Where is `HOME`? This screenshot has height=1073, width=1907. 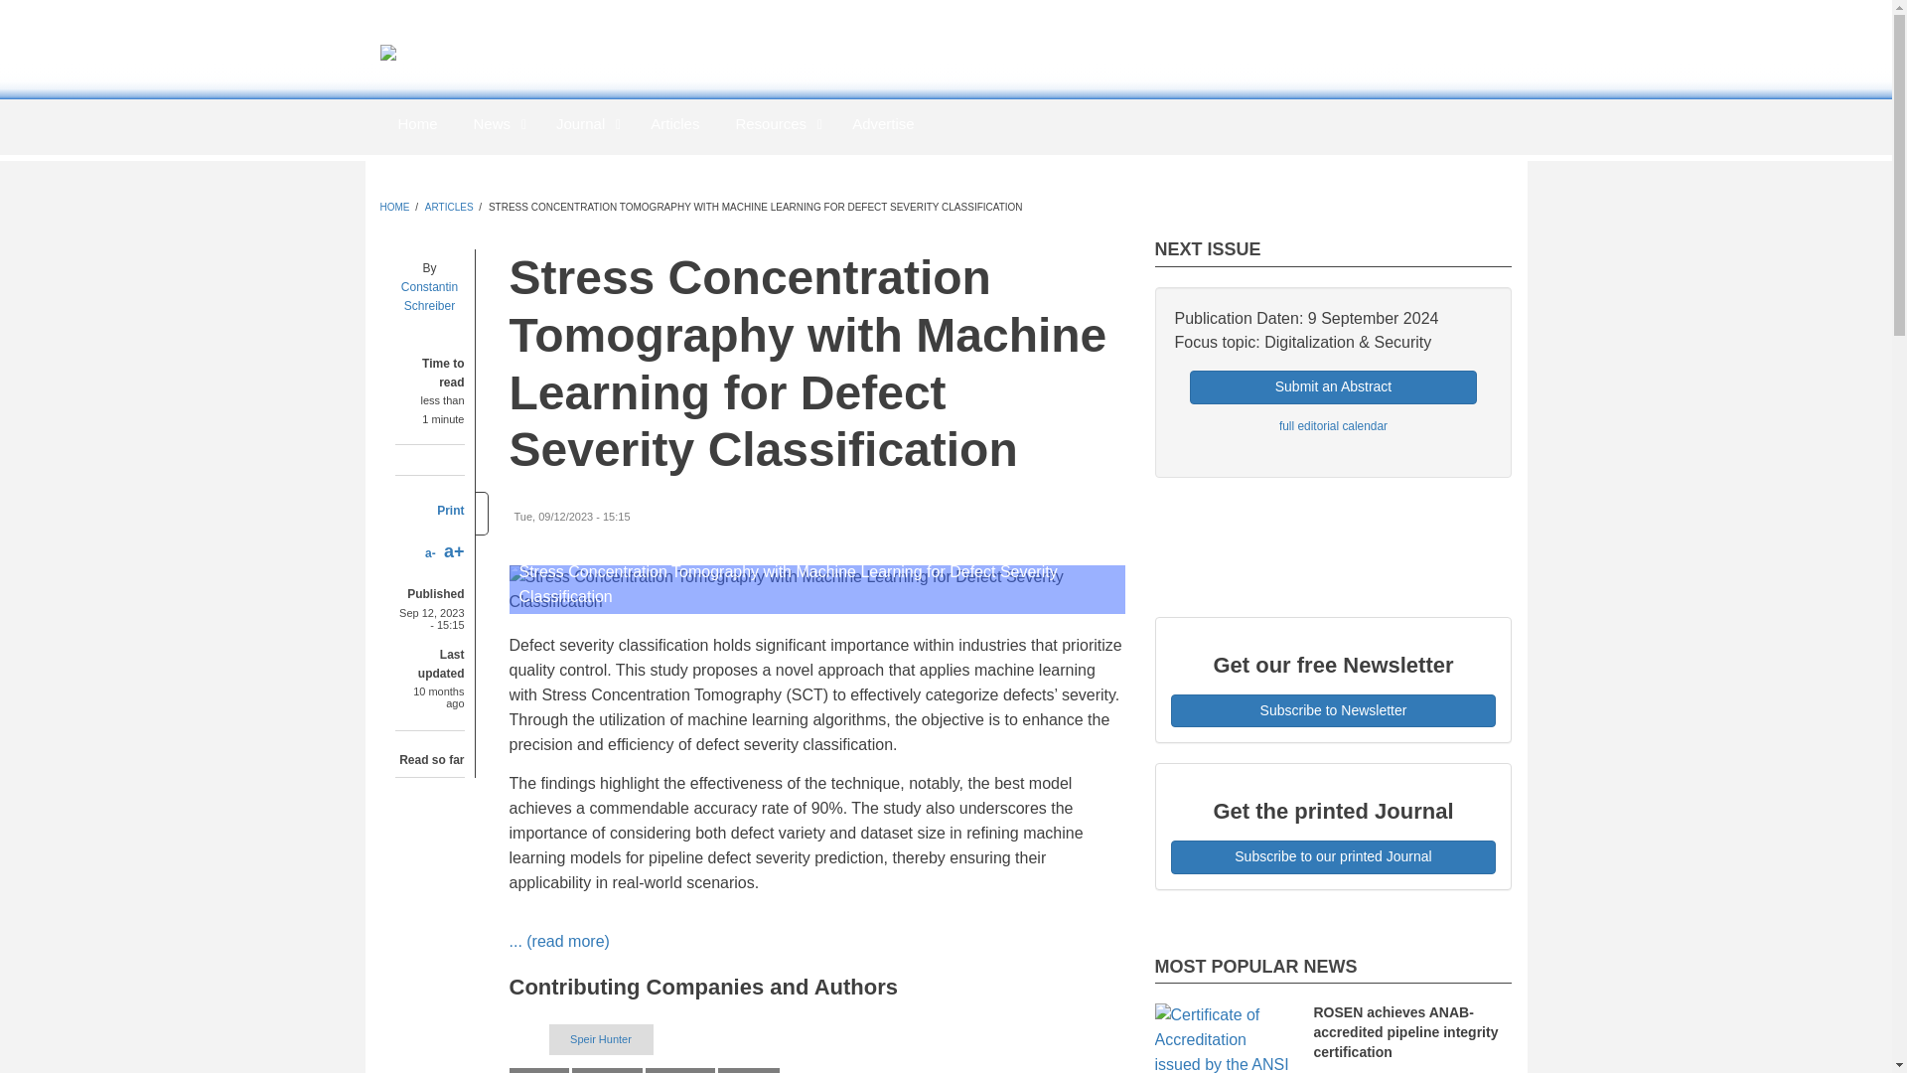
HOME is located at coordinates (394, 207).